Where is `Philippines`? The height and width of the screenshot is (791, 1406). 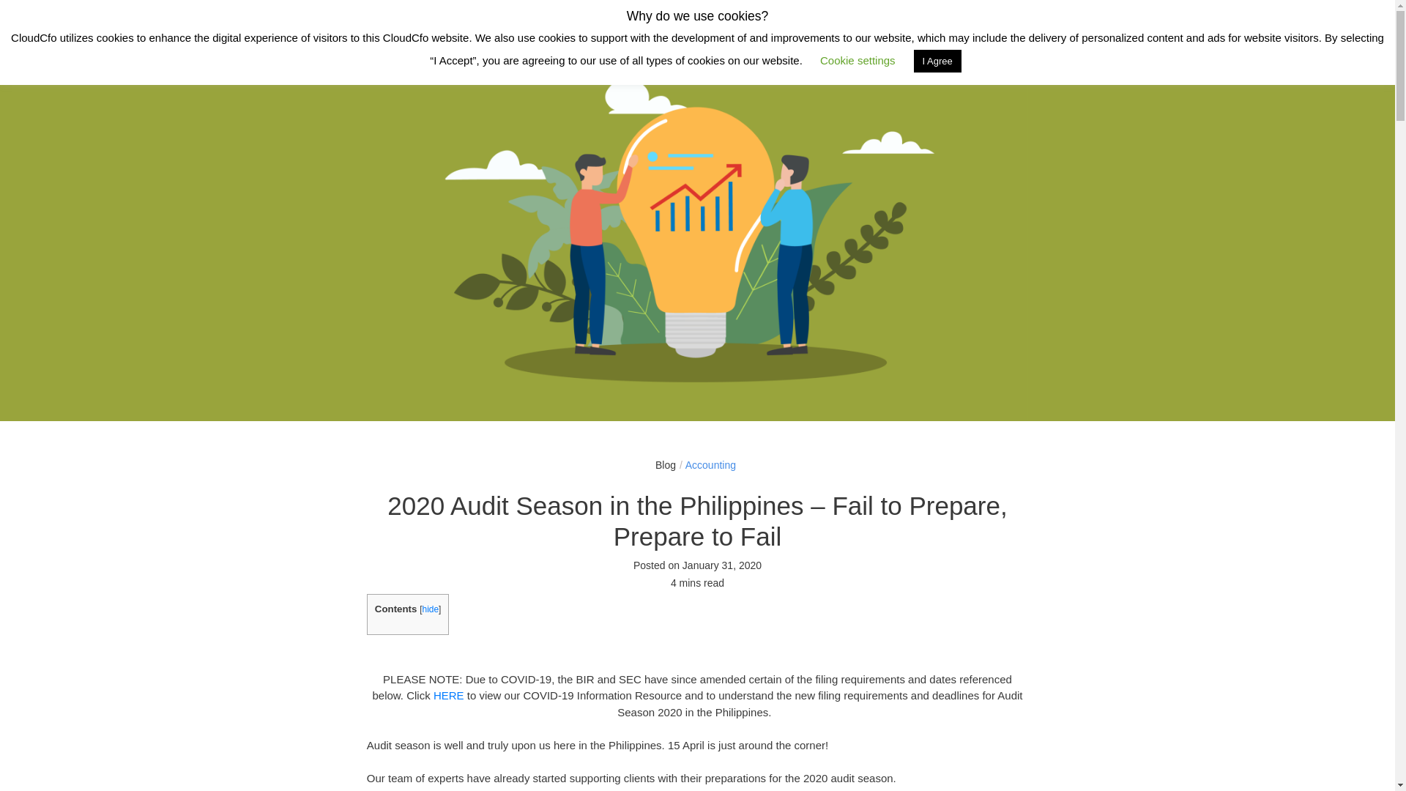
Philippines is located at coordinates (1069, 19).